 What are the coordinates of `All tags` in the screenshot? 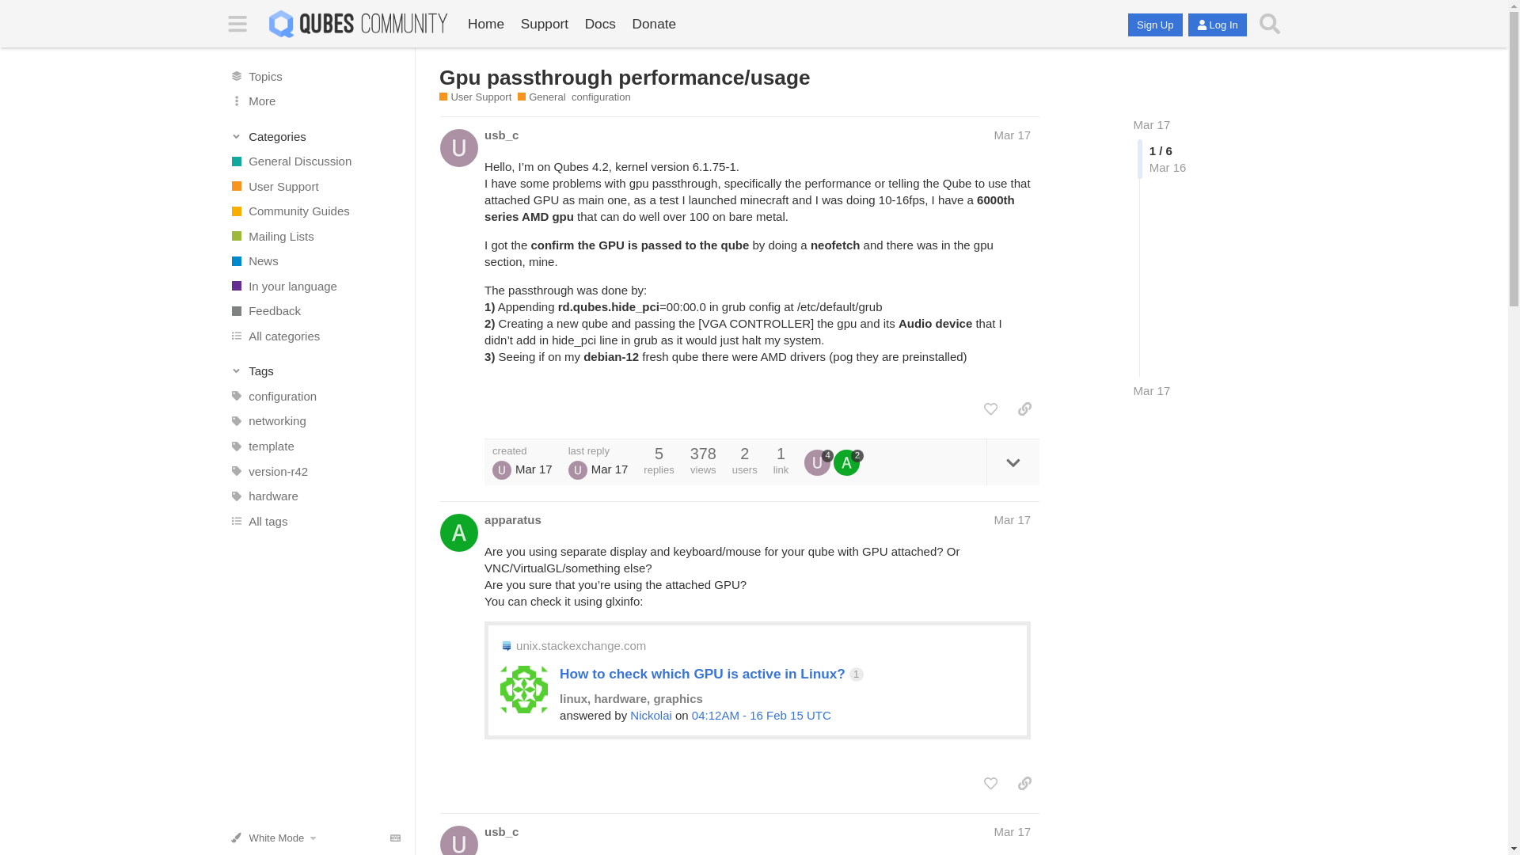 It's located at (314, 520).